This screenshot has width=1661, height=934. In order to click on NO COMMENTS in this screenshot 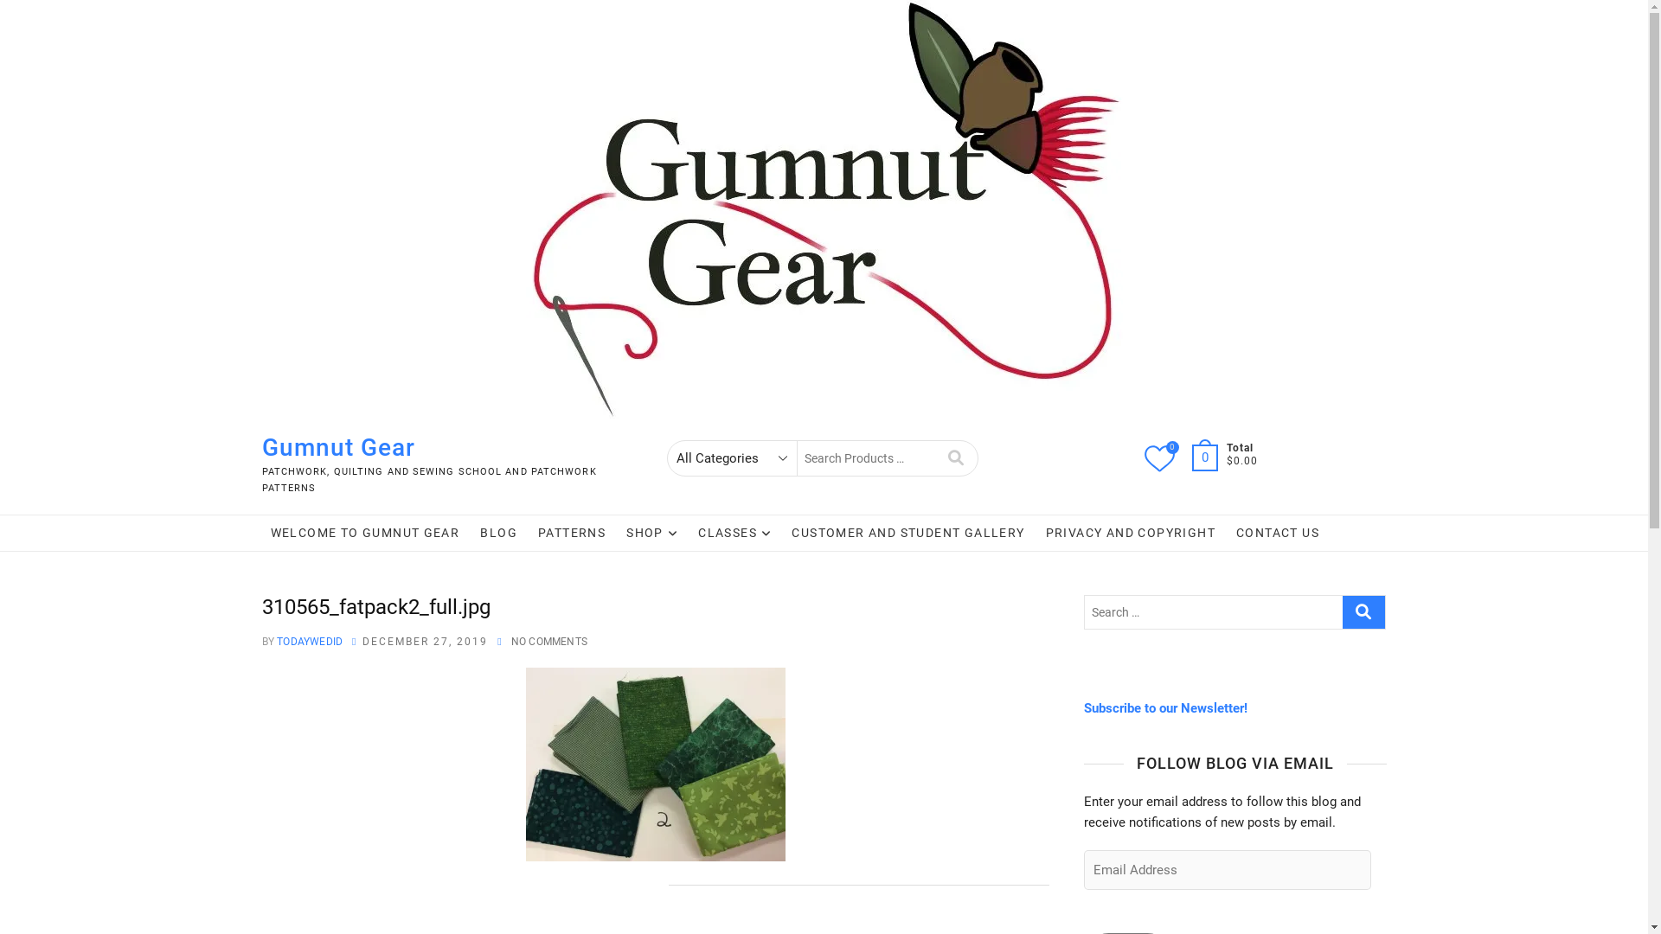, I will do `click(549, 642)`.